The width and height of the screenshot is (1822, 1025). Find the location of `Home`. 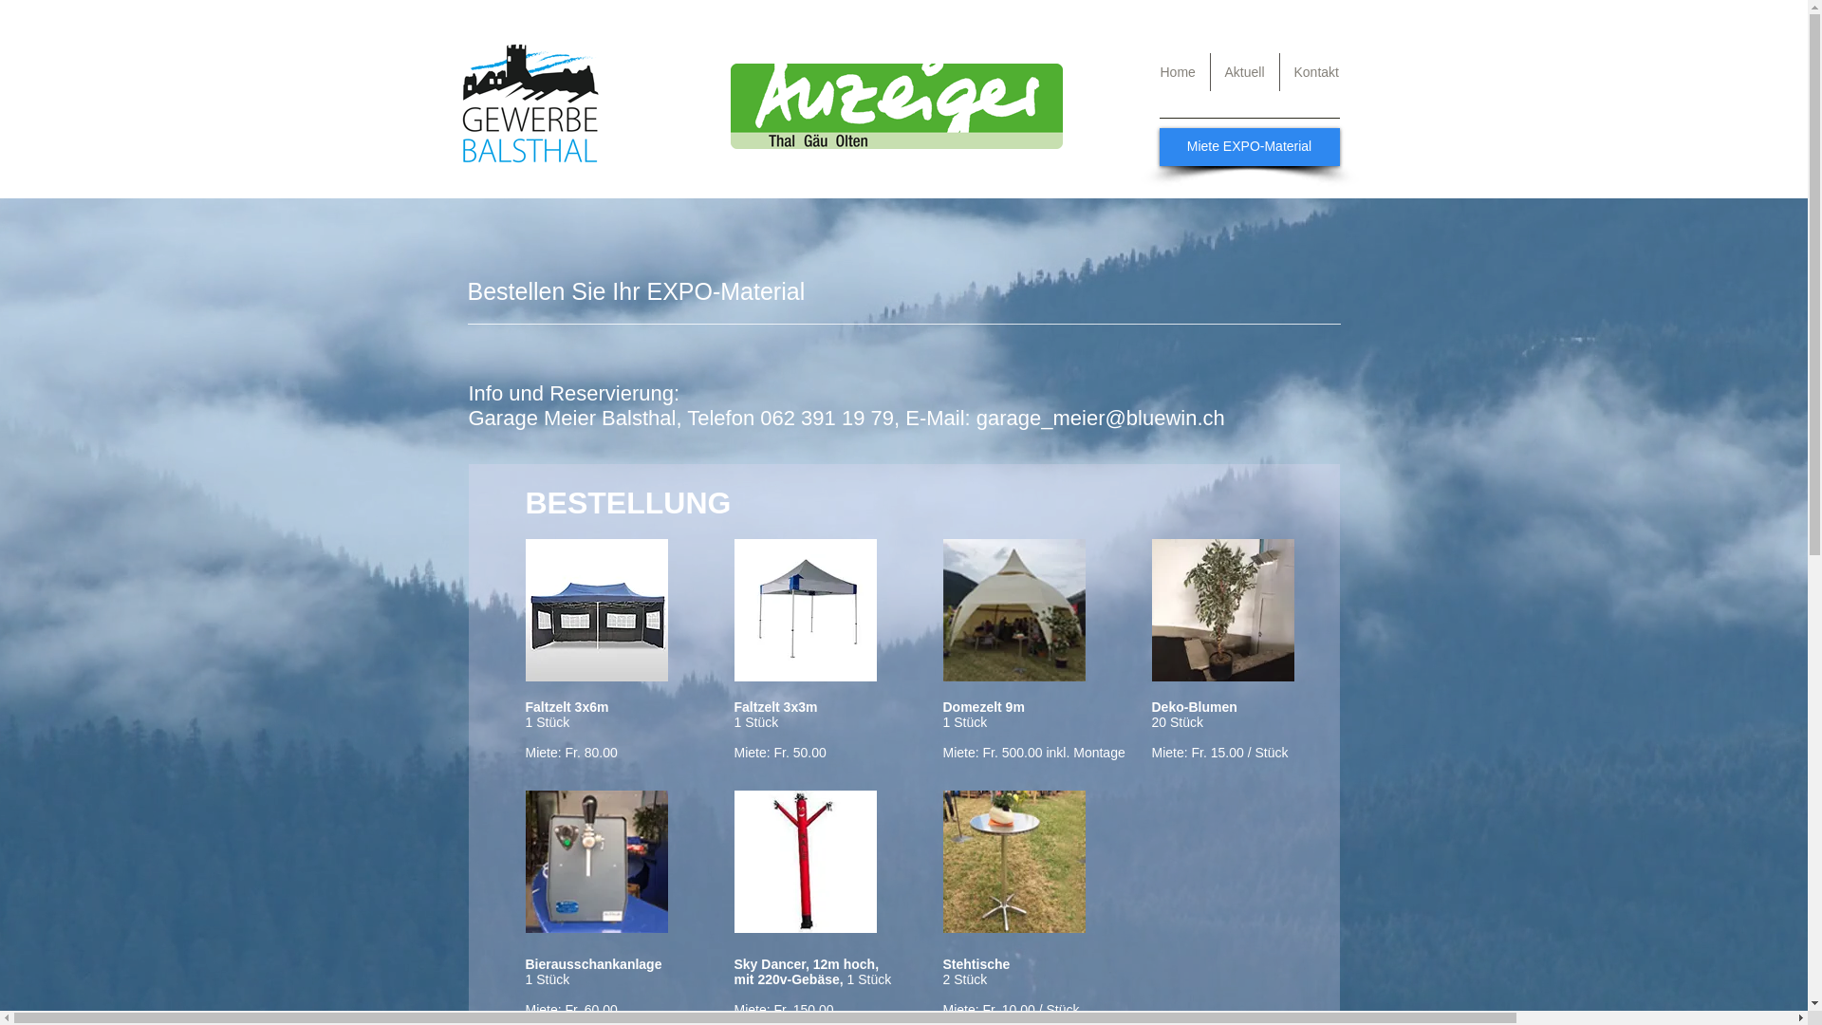

Home is located at coordinates (1179, 72).